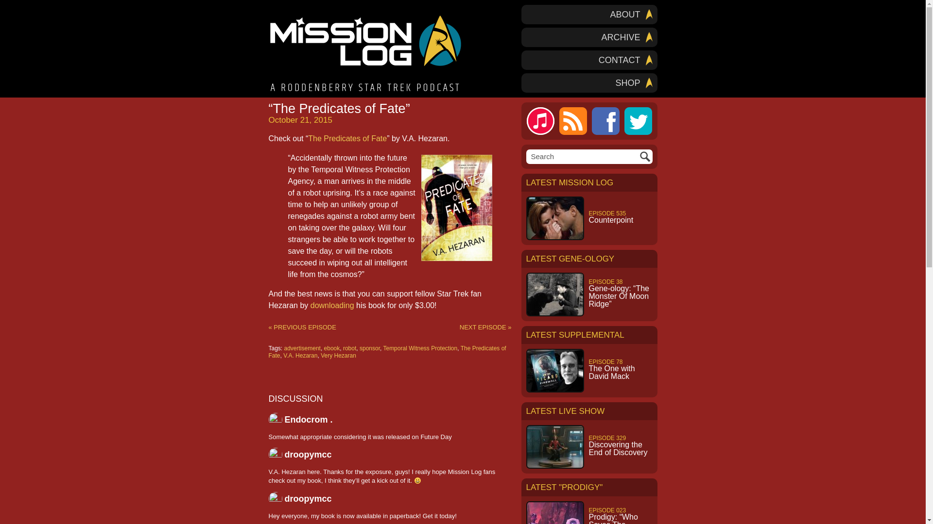 The image size is (933, 524). Describe the element at coordinates (638, 121) in the screenshot. I see `Subscribe via RSS` at that location.